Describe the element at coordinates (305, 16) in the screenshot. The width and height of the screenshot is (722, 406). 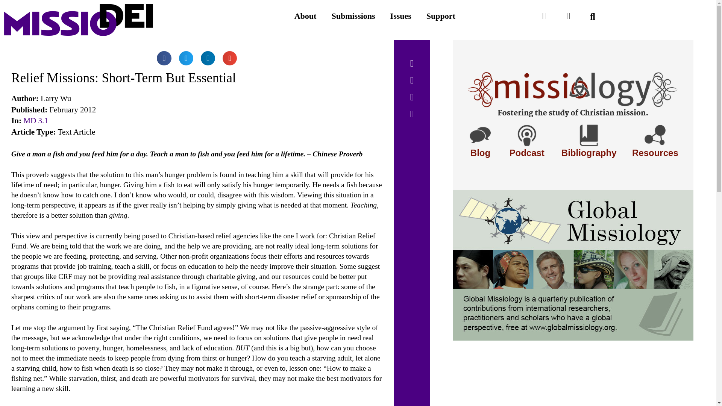
I see `About` at that location.